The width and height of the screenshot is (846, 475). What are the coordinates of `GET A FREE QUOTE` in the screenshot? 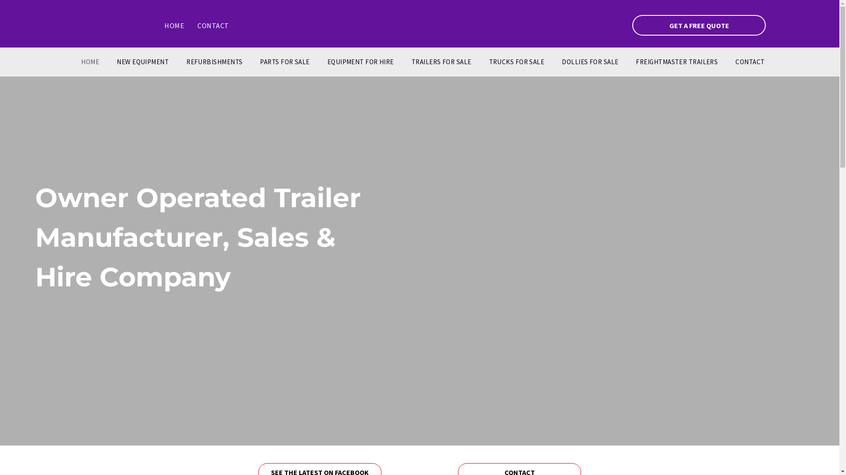 It's located at (699, 26).